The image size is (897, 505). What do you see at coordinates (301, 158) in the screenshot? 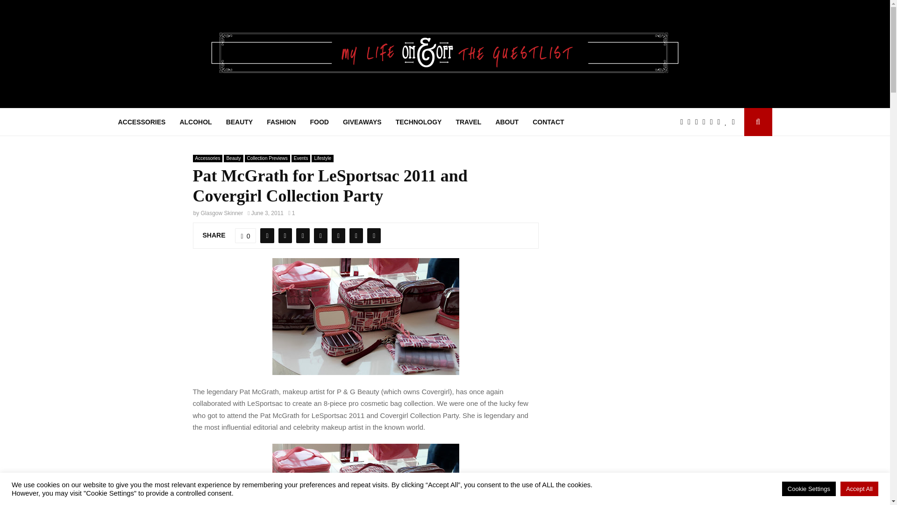
I see `Events` at bounding box center [301, 158].